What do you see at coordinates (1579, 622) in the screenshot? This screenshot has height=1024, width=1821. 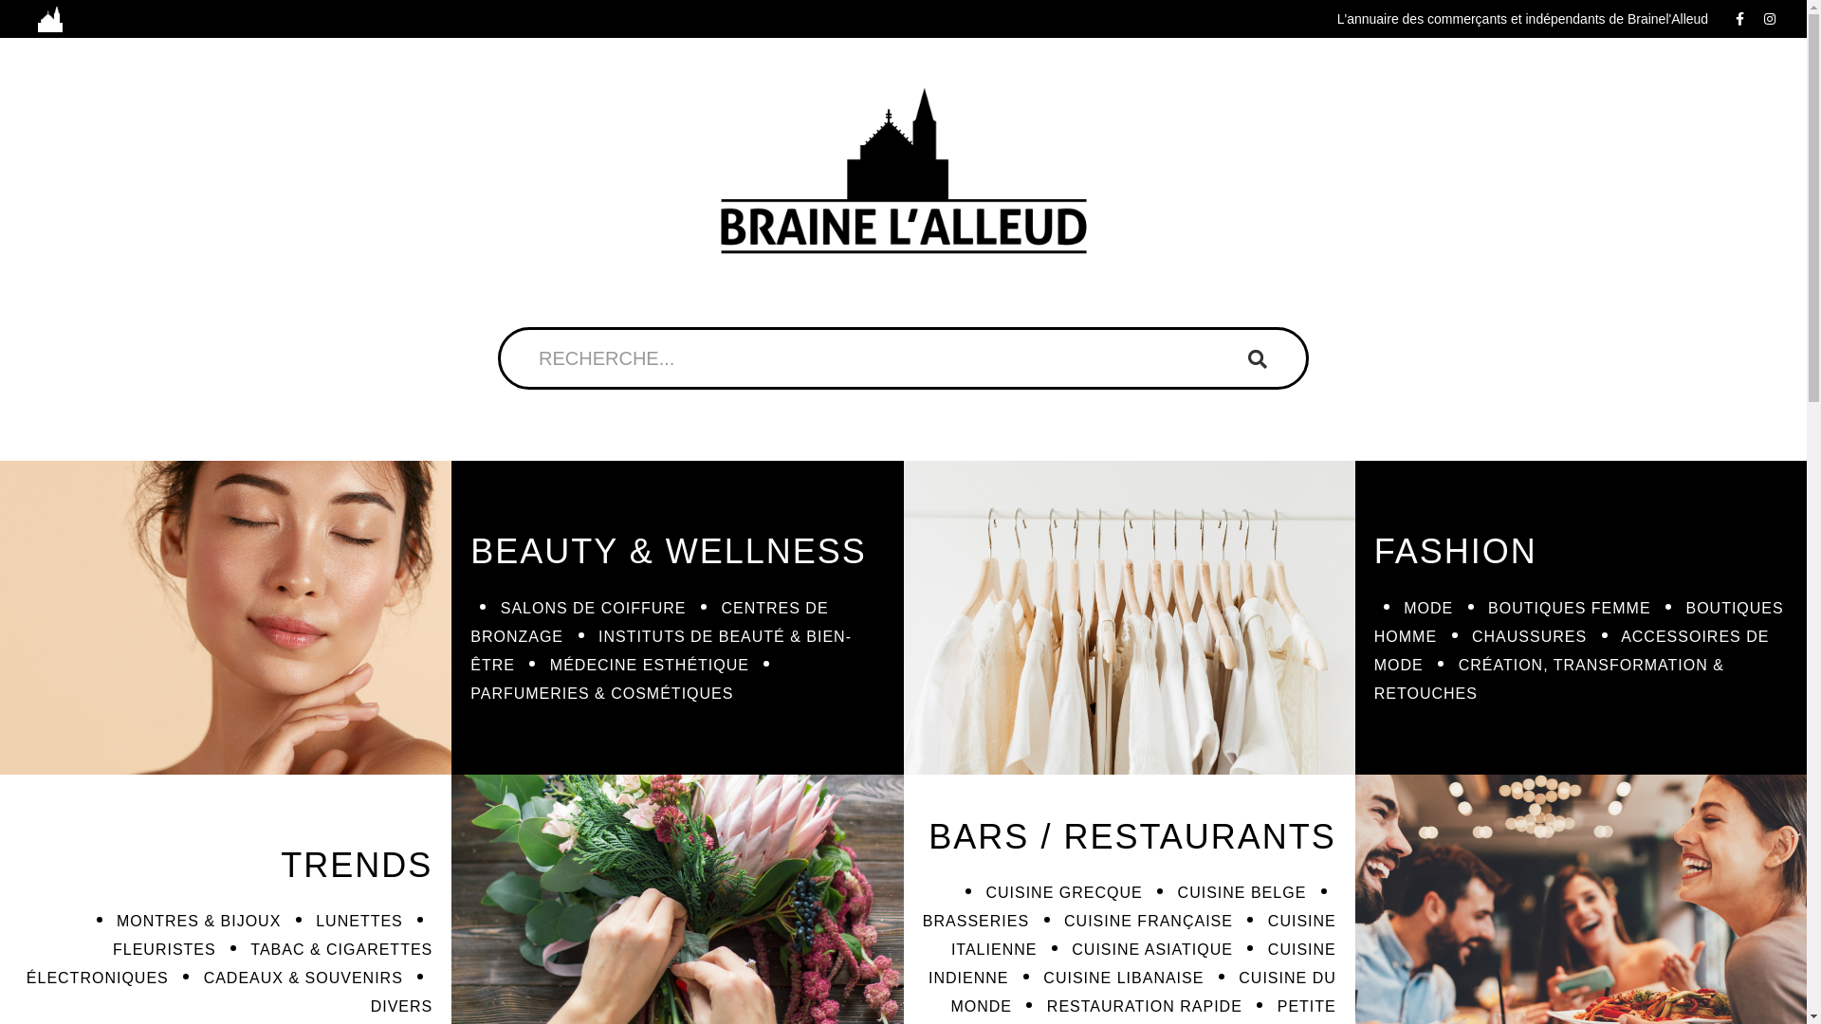 I see `BOUTIQUES HOMME` at bounding box center [1579, 622].